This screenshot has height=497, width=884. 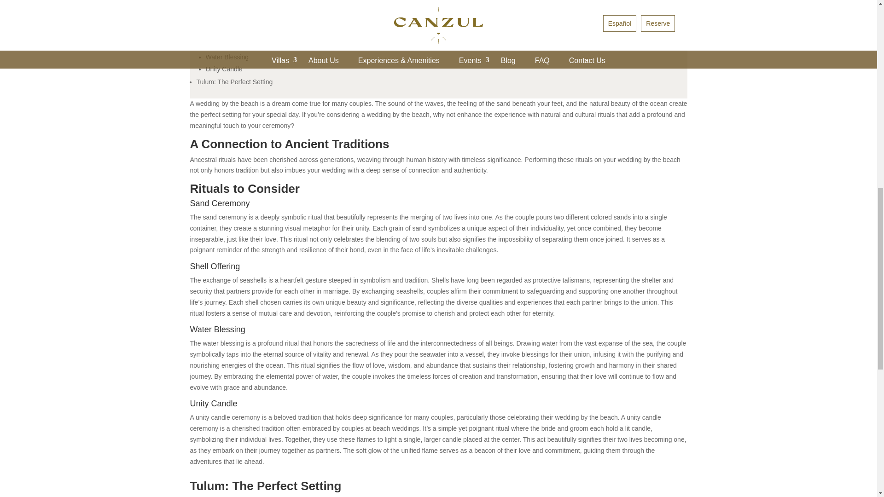 What do you see at coordinates (234, 81) in the screenshot?
I see `Tulum: The Perfect Setting` at bounding box center [234, 81].